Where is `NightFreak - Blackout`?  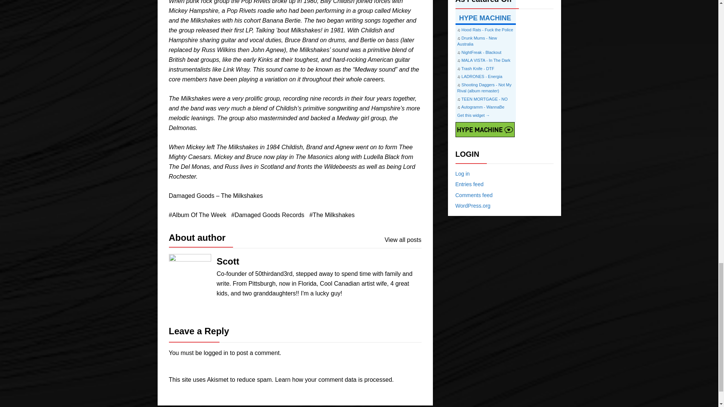 NightFreak - Blackout is located at coordinates (482, 52).